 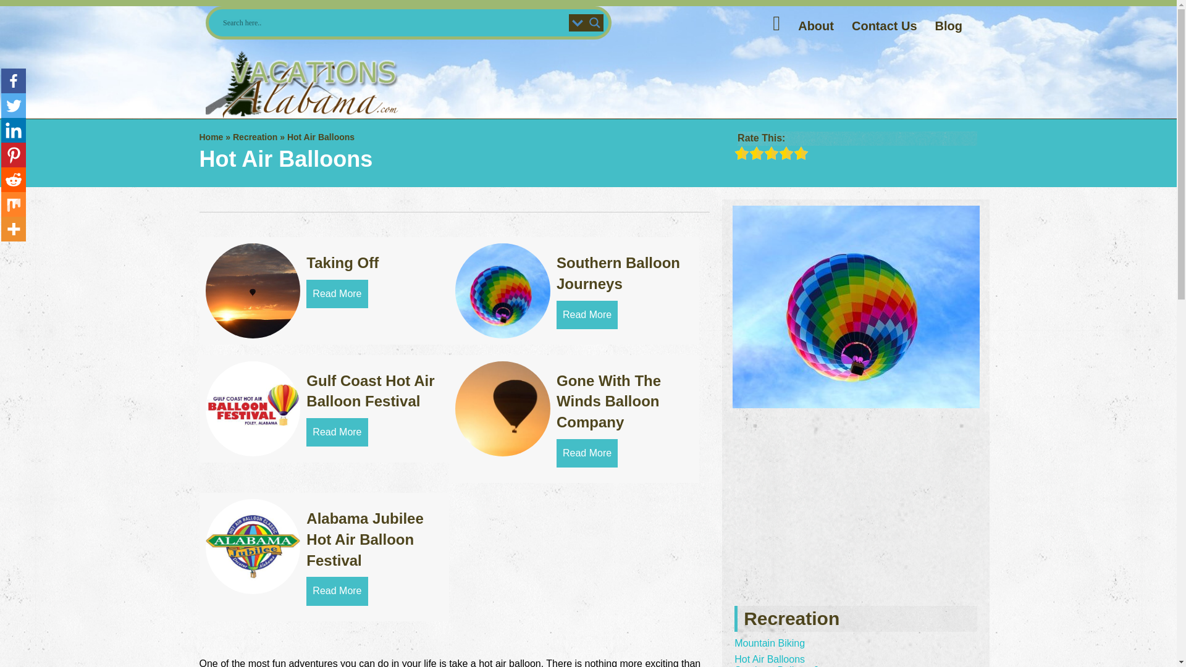 I want to click on Gulf Coast Hot Air Balloon Festival, so click(x=337, y=432).